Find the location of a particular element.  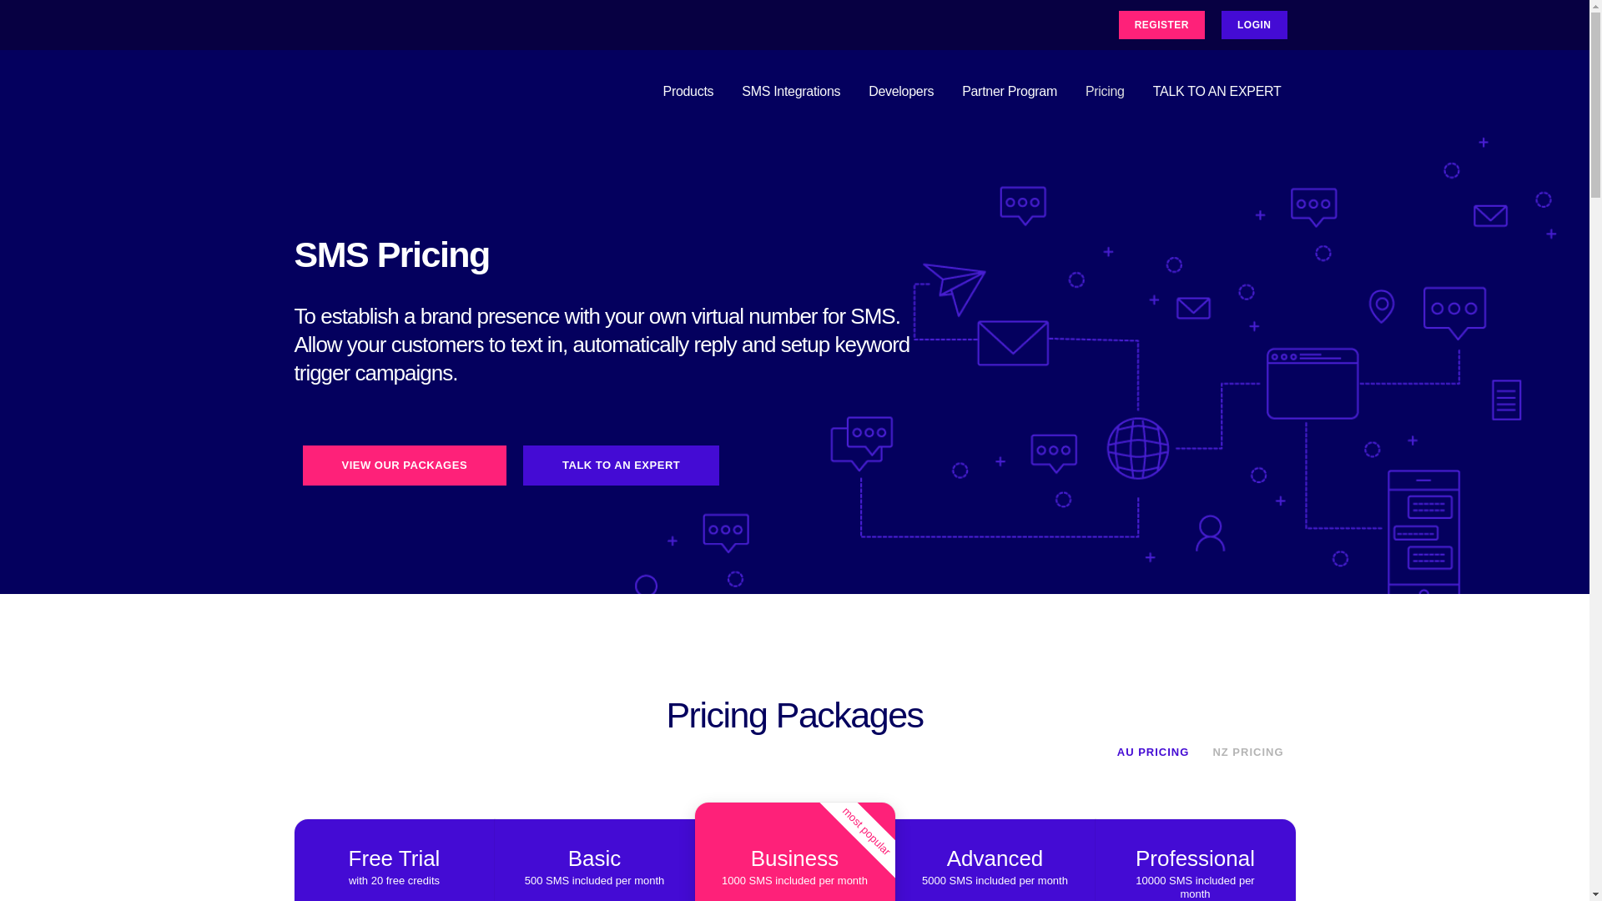

Developers is located at coordinates (901, 92).